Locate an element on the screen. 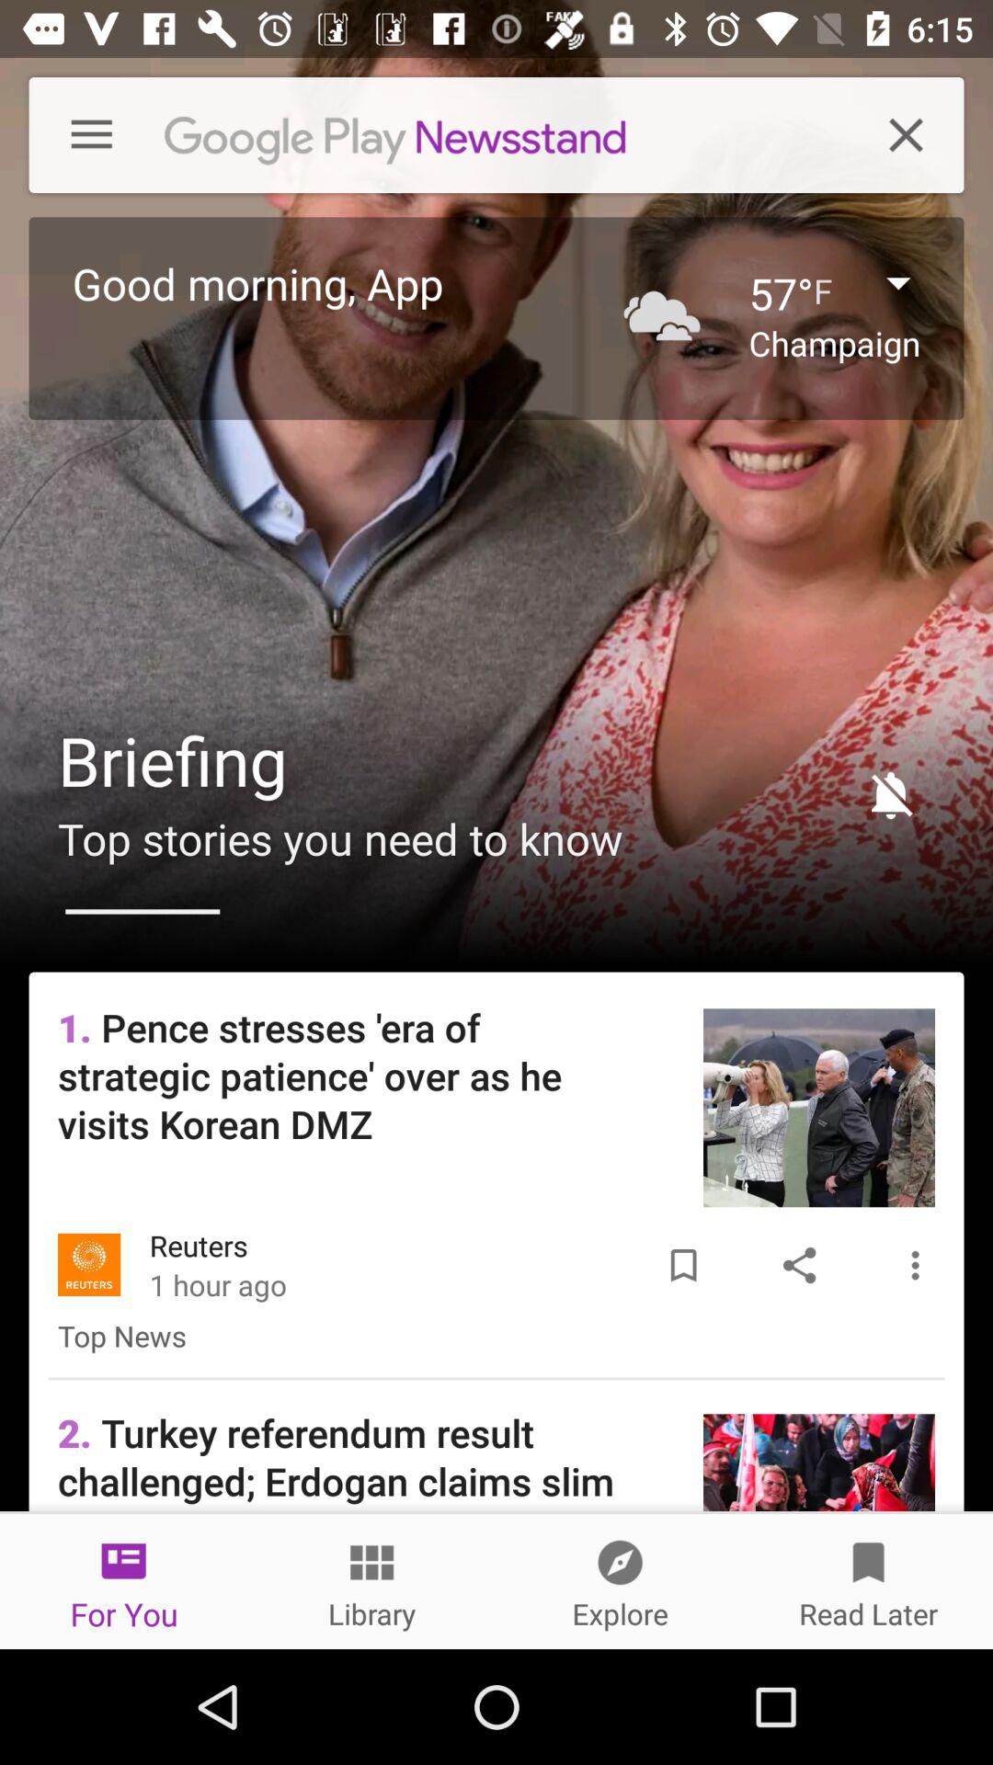  launch the icon above 2 turkey referendum icon is located at coordinates (683, 1265).